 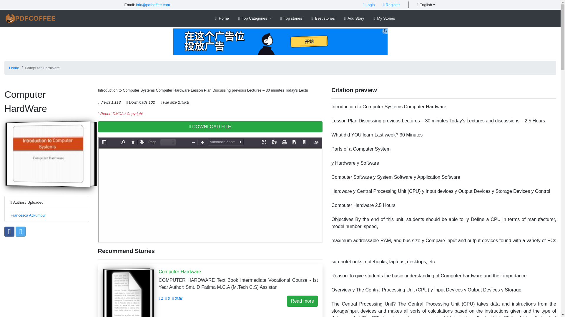 What do you see at coordinates (255, 18) in the screenshot?
I see `Top Categories` at bounding box center [255, 18].